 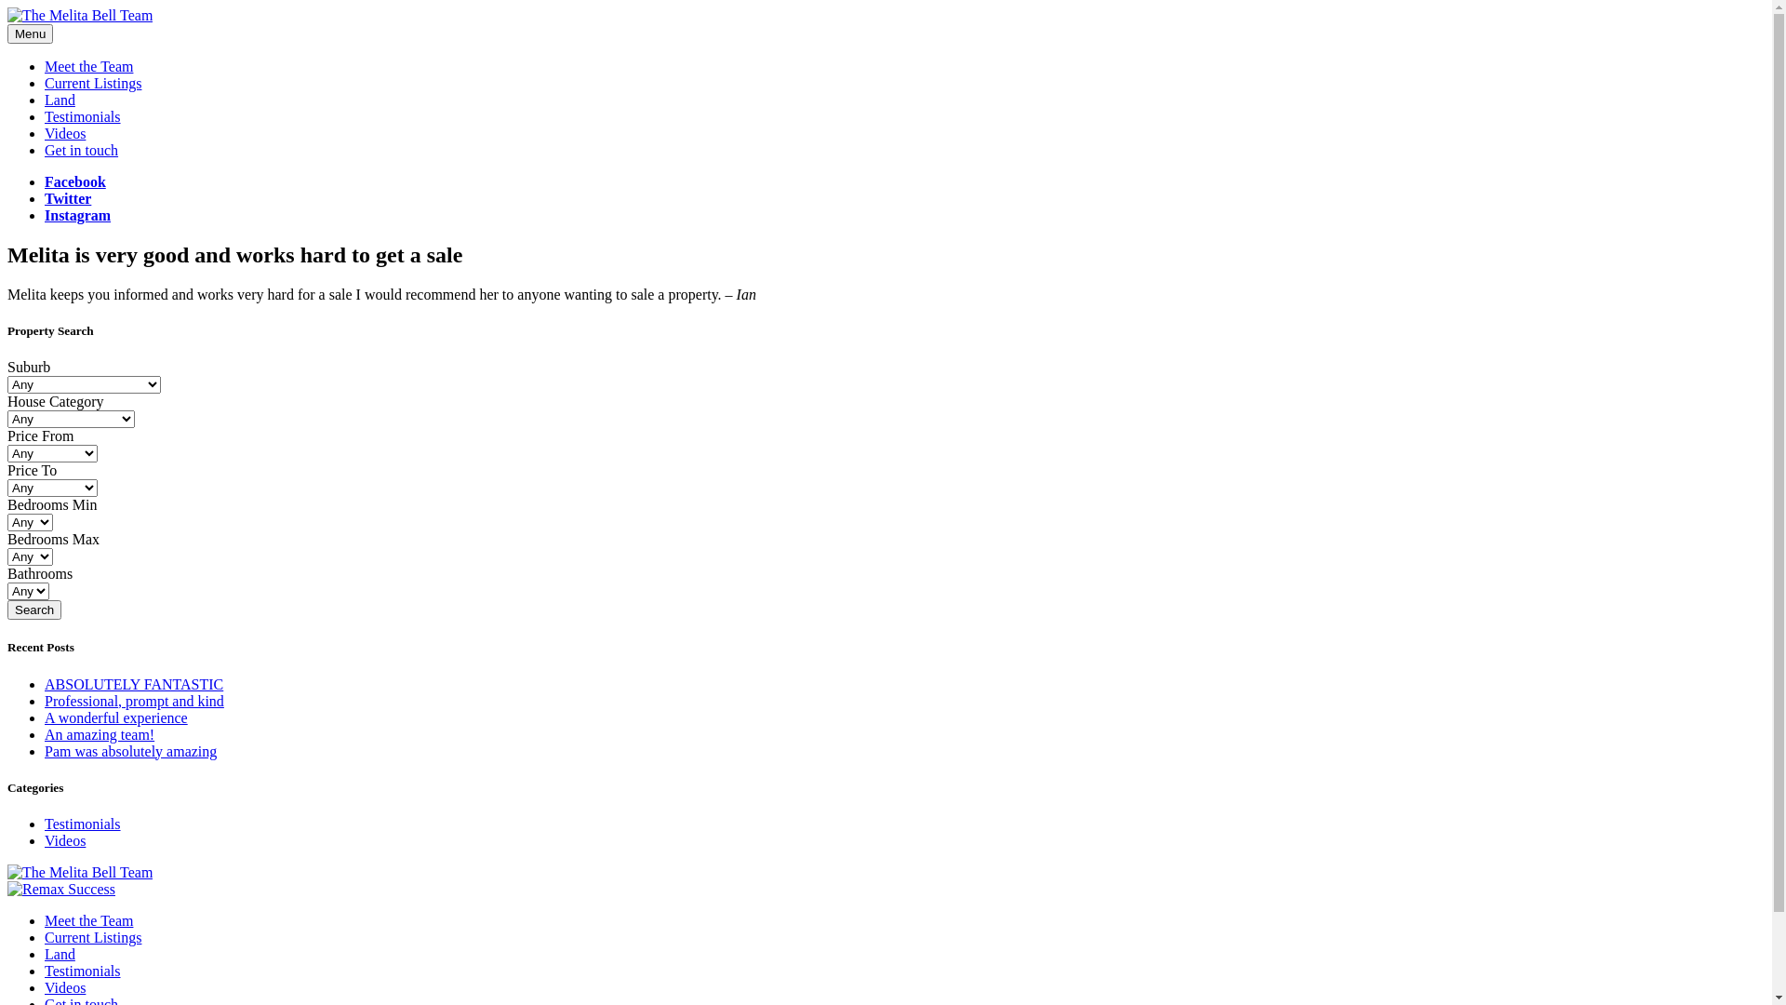 What do you see at coordinates (65, 988) in the screenshot?
I see `Videos` at bounding box center [65, 988].